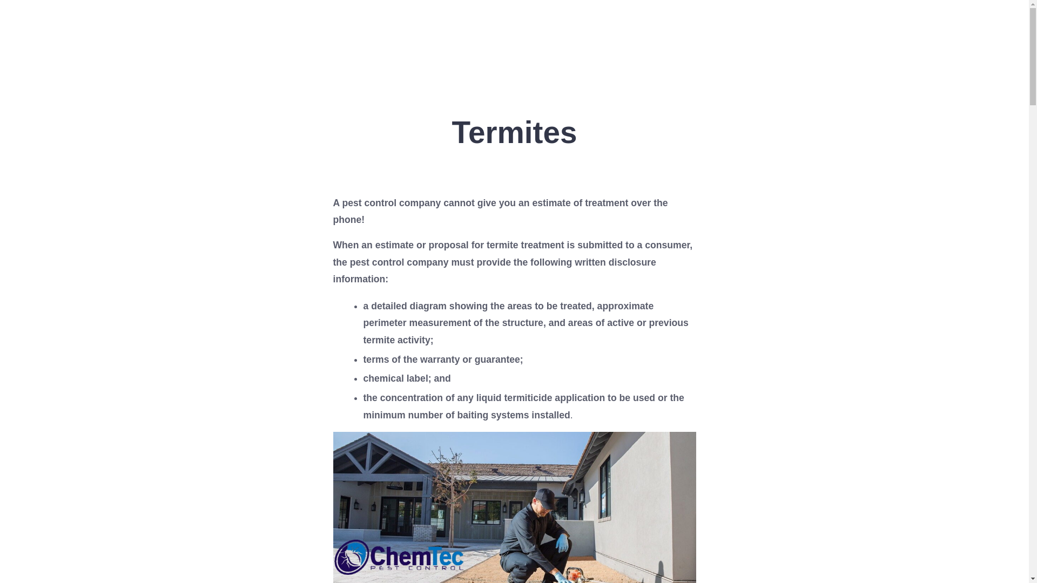  What do you see at coordinates (978, 33) in the screenshot?
I see `Search Toggle` at bounding box center [978, 33].